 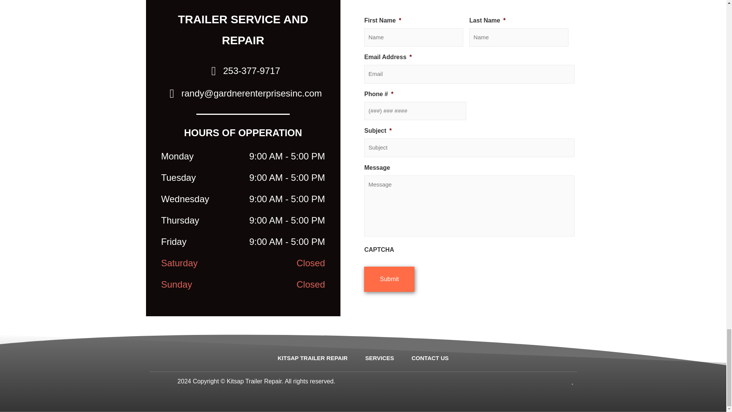 I want to click on Submit, so click(x=389, y=279).